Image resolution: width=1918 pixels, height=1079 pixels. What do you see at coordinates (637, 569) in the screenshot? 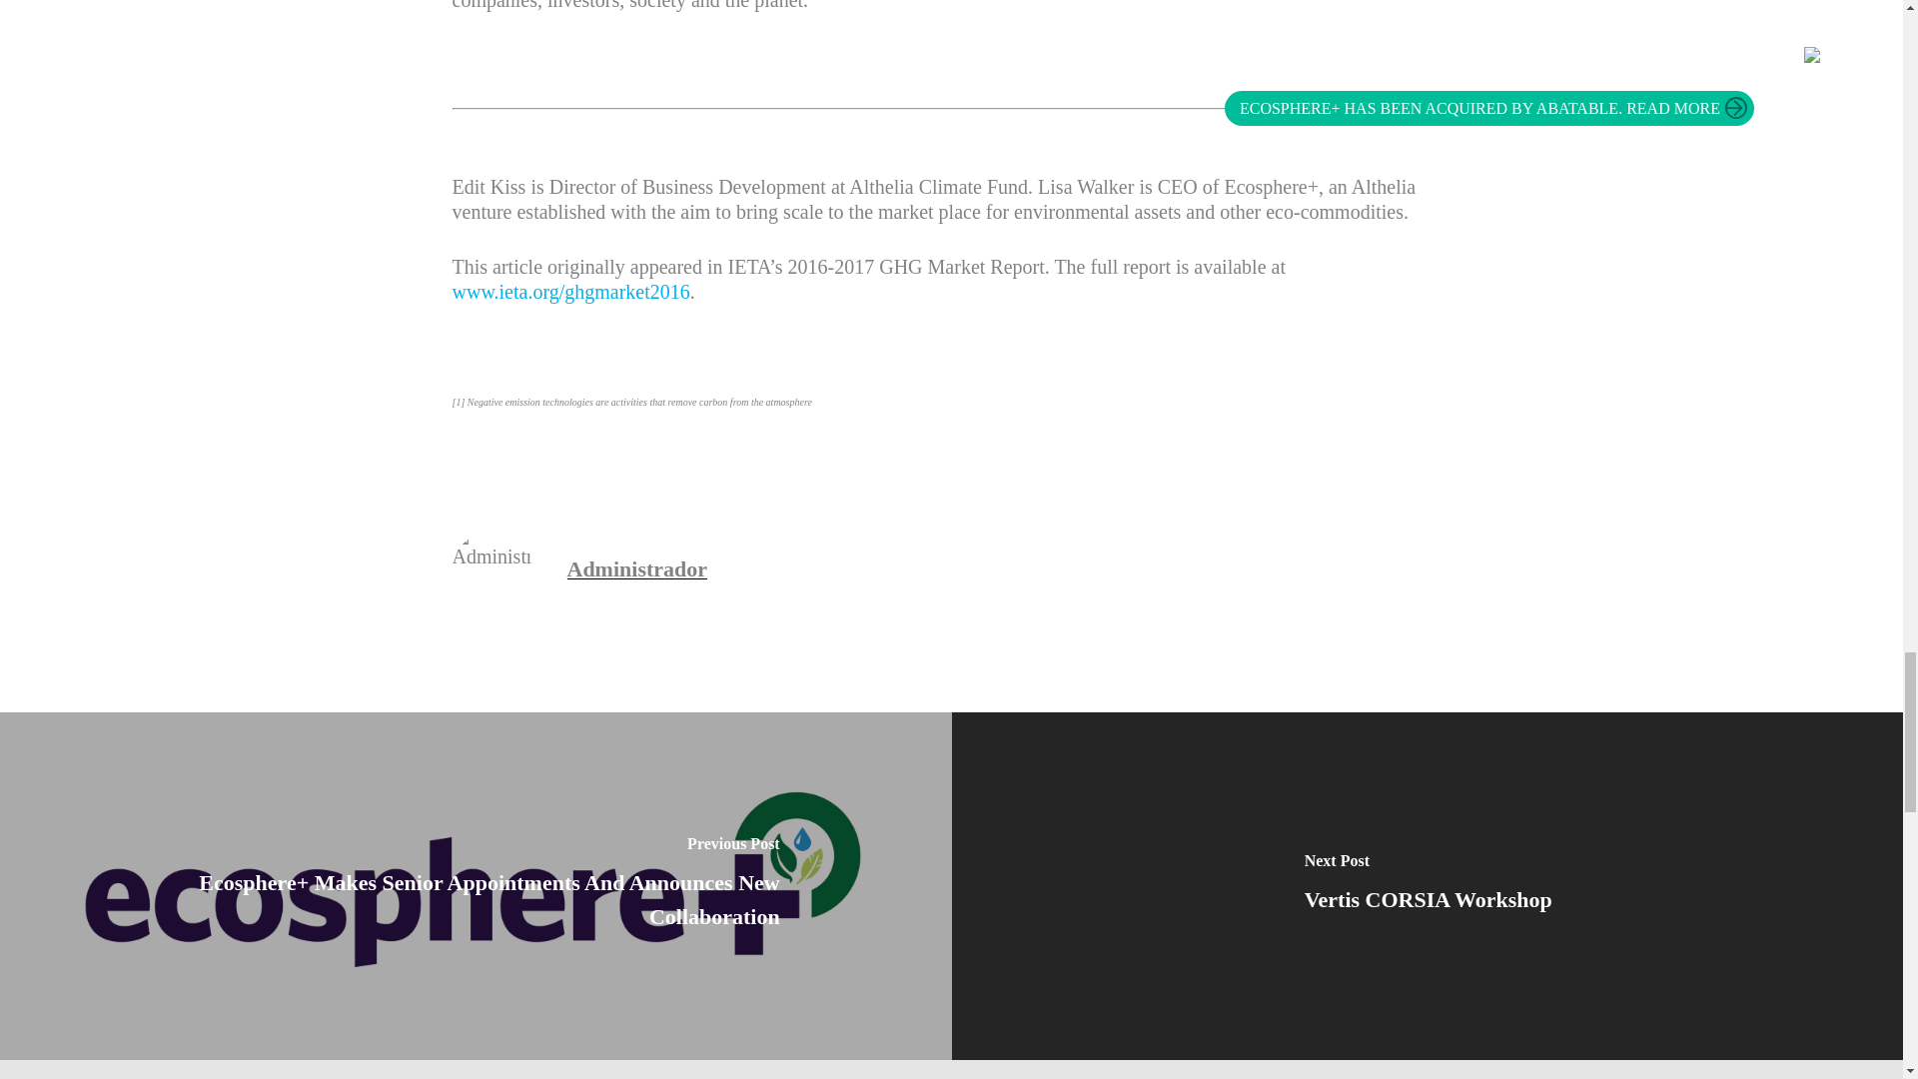
I see `Administrador` at bounding box center [637, 569].